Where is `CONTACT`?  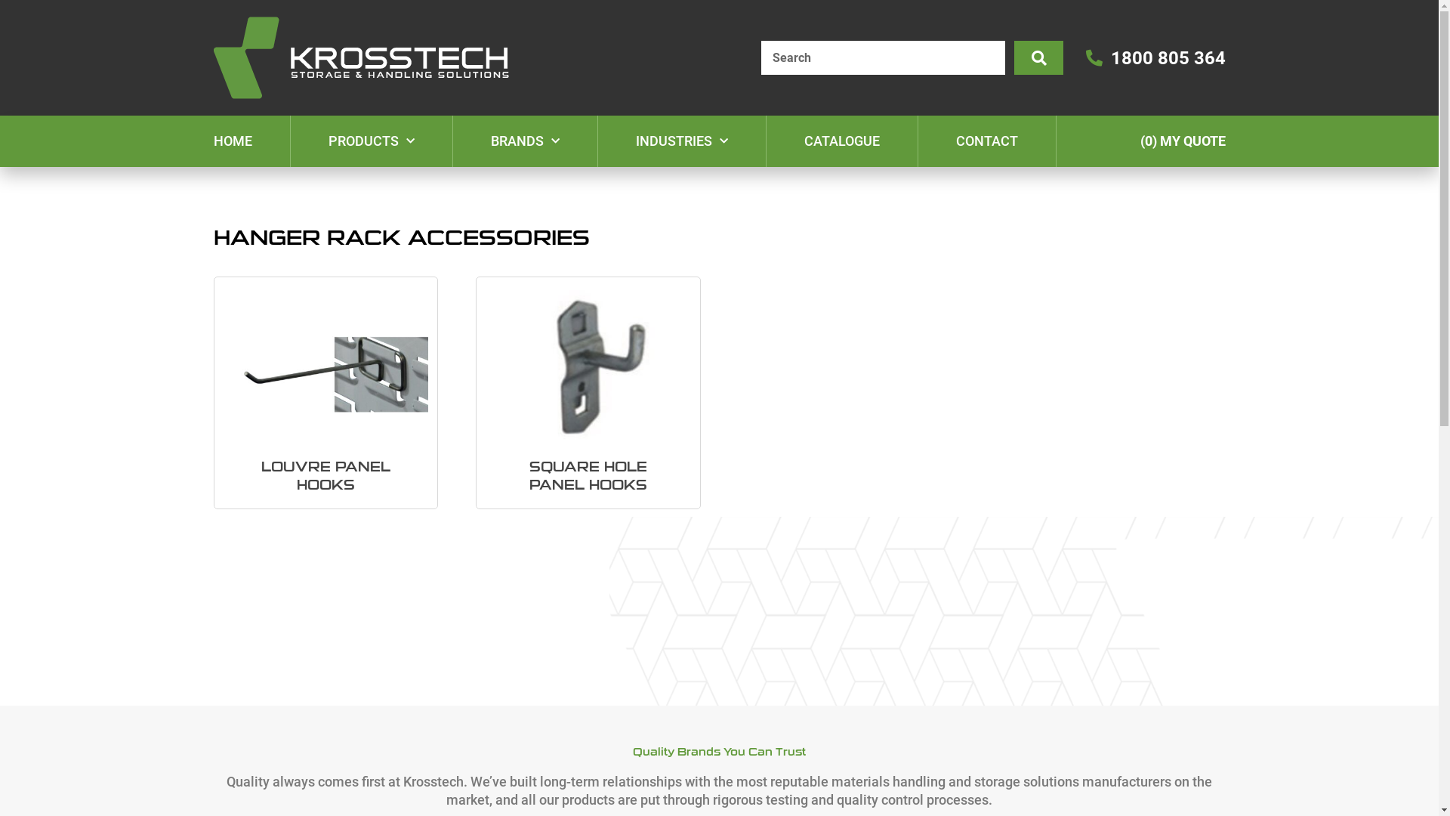
CONTACT is located at coordinates (987, 141).